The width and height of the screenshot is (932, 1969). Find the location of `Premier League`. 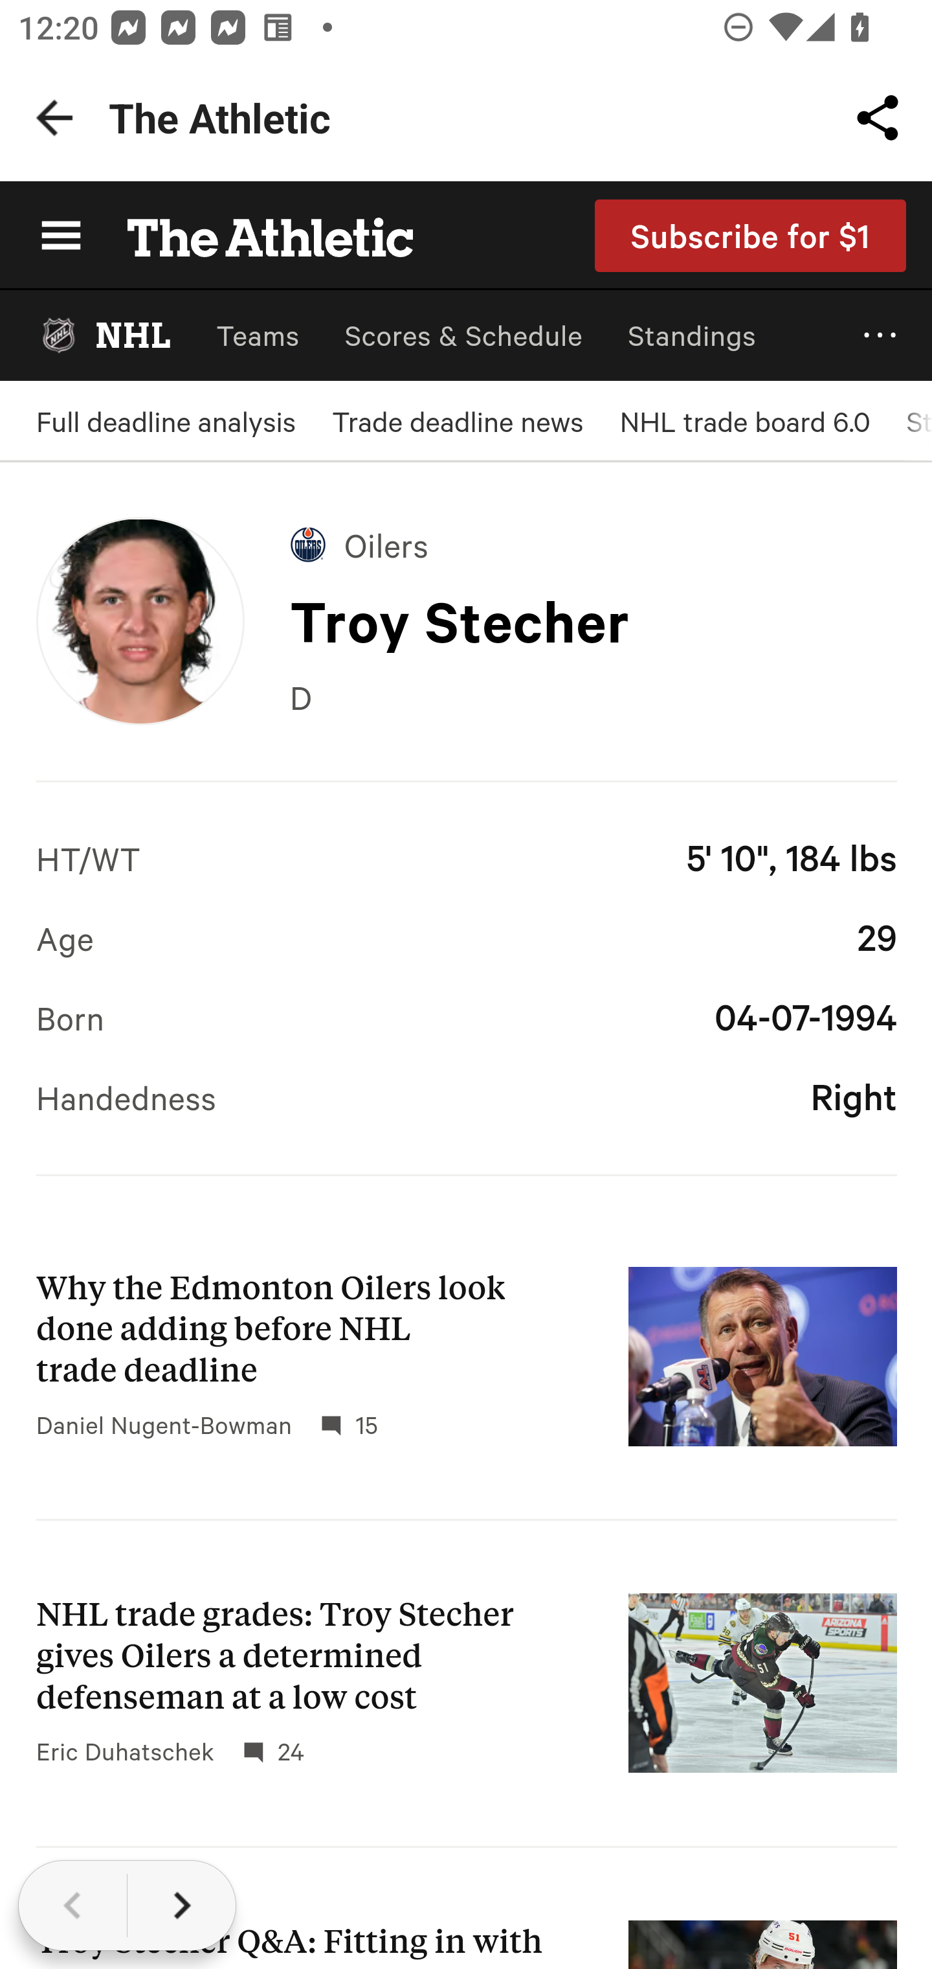

Premier League is located at coordinates (466, 933).